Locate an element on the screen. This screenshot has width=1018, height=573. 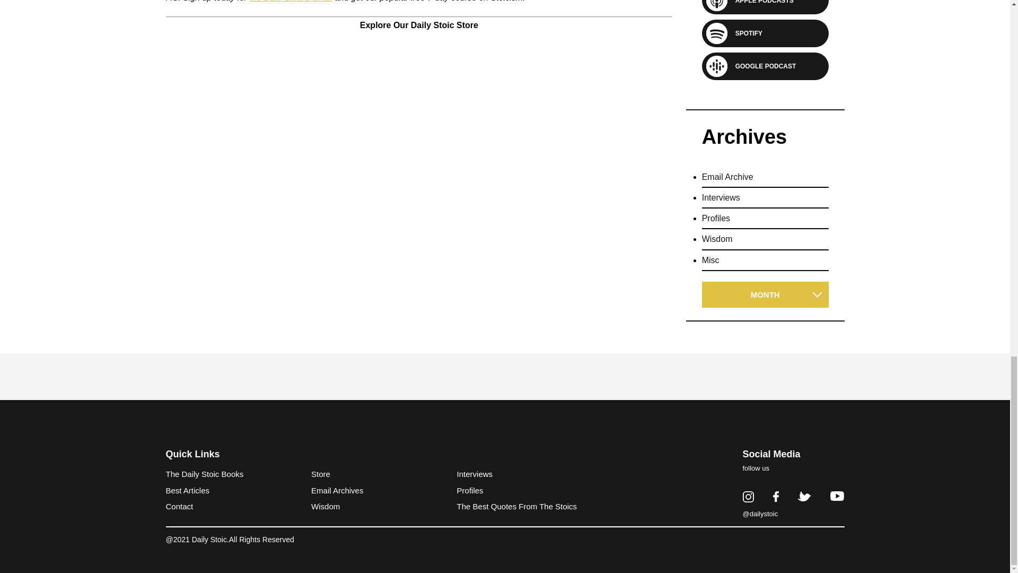
Email Archive is located at coordinates (727, 182).